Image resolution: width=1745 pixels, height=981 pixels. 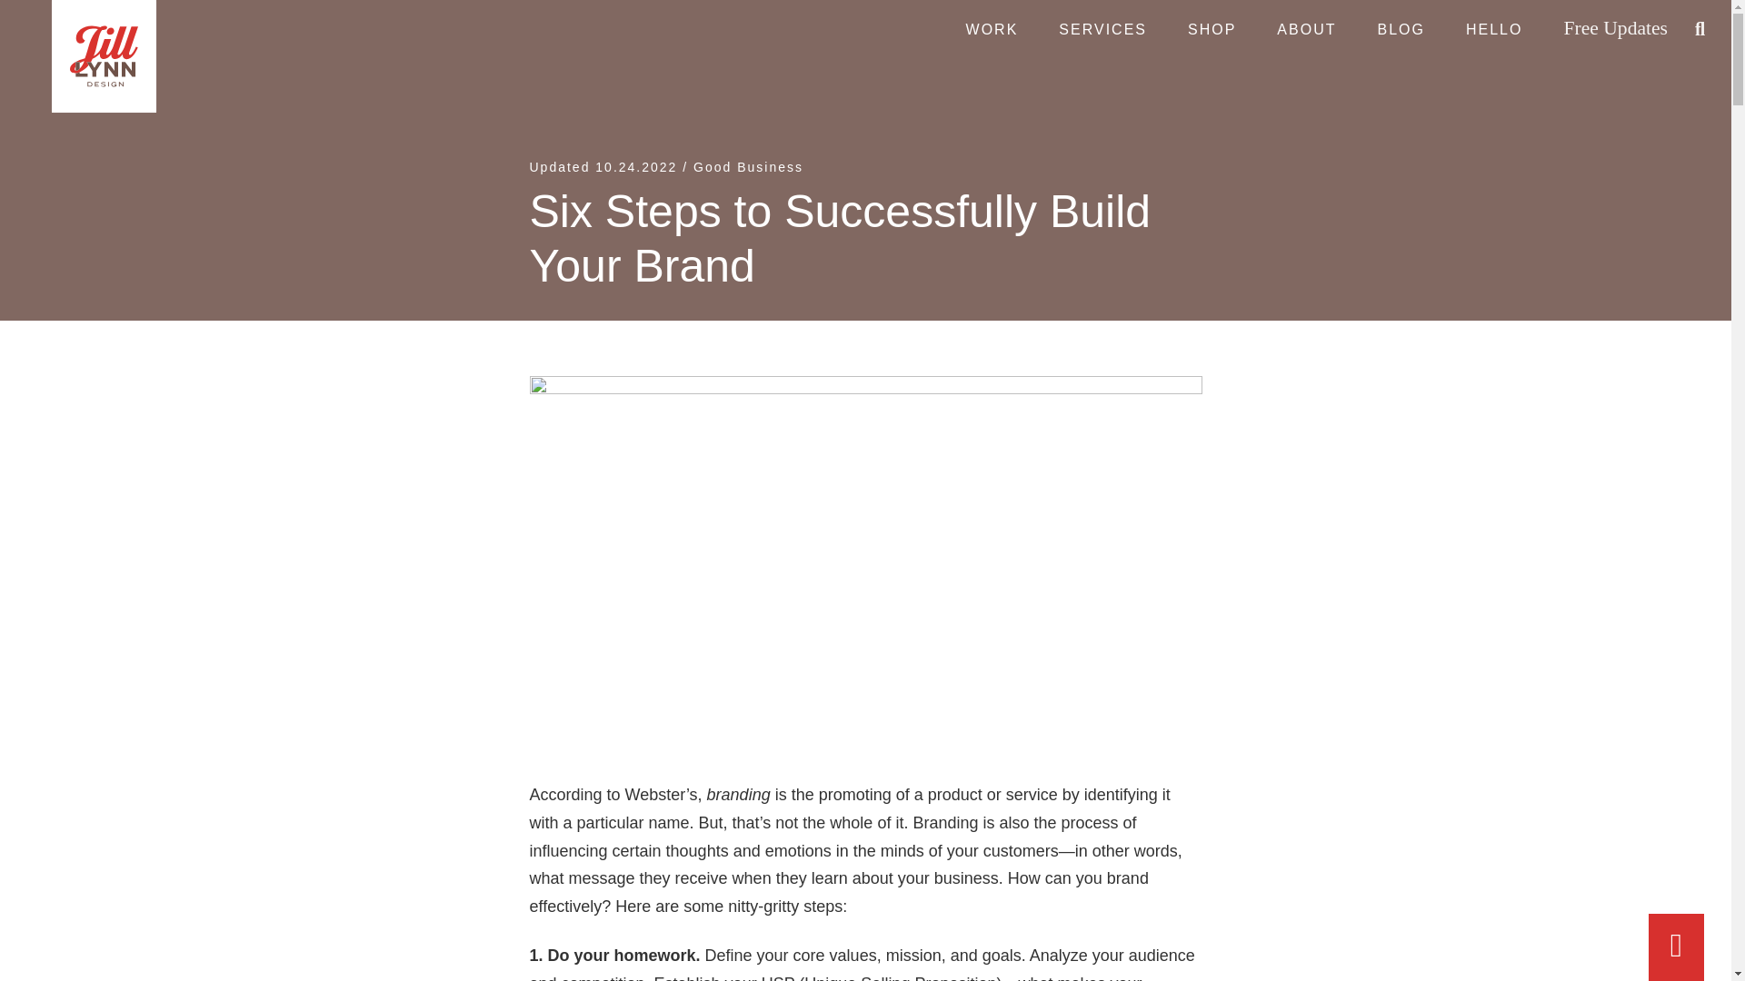 What do you see at coordinates (1212, 29) in the screenshot?
I see `SHOP` at bounding box center [1212, 29].